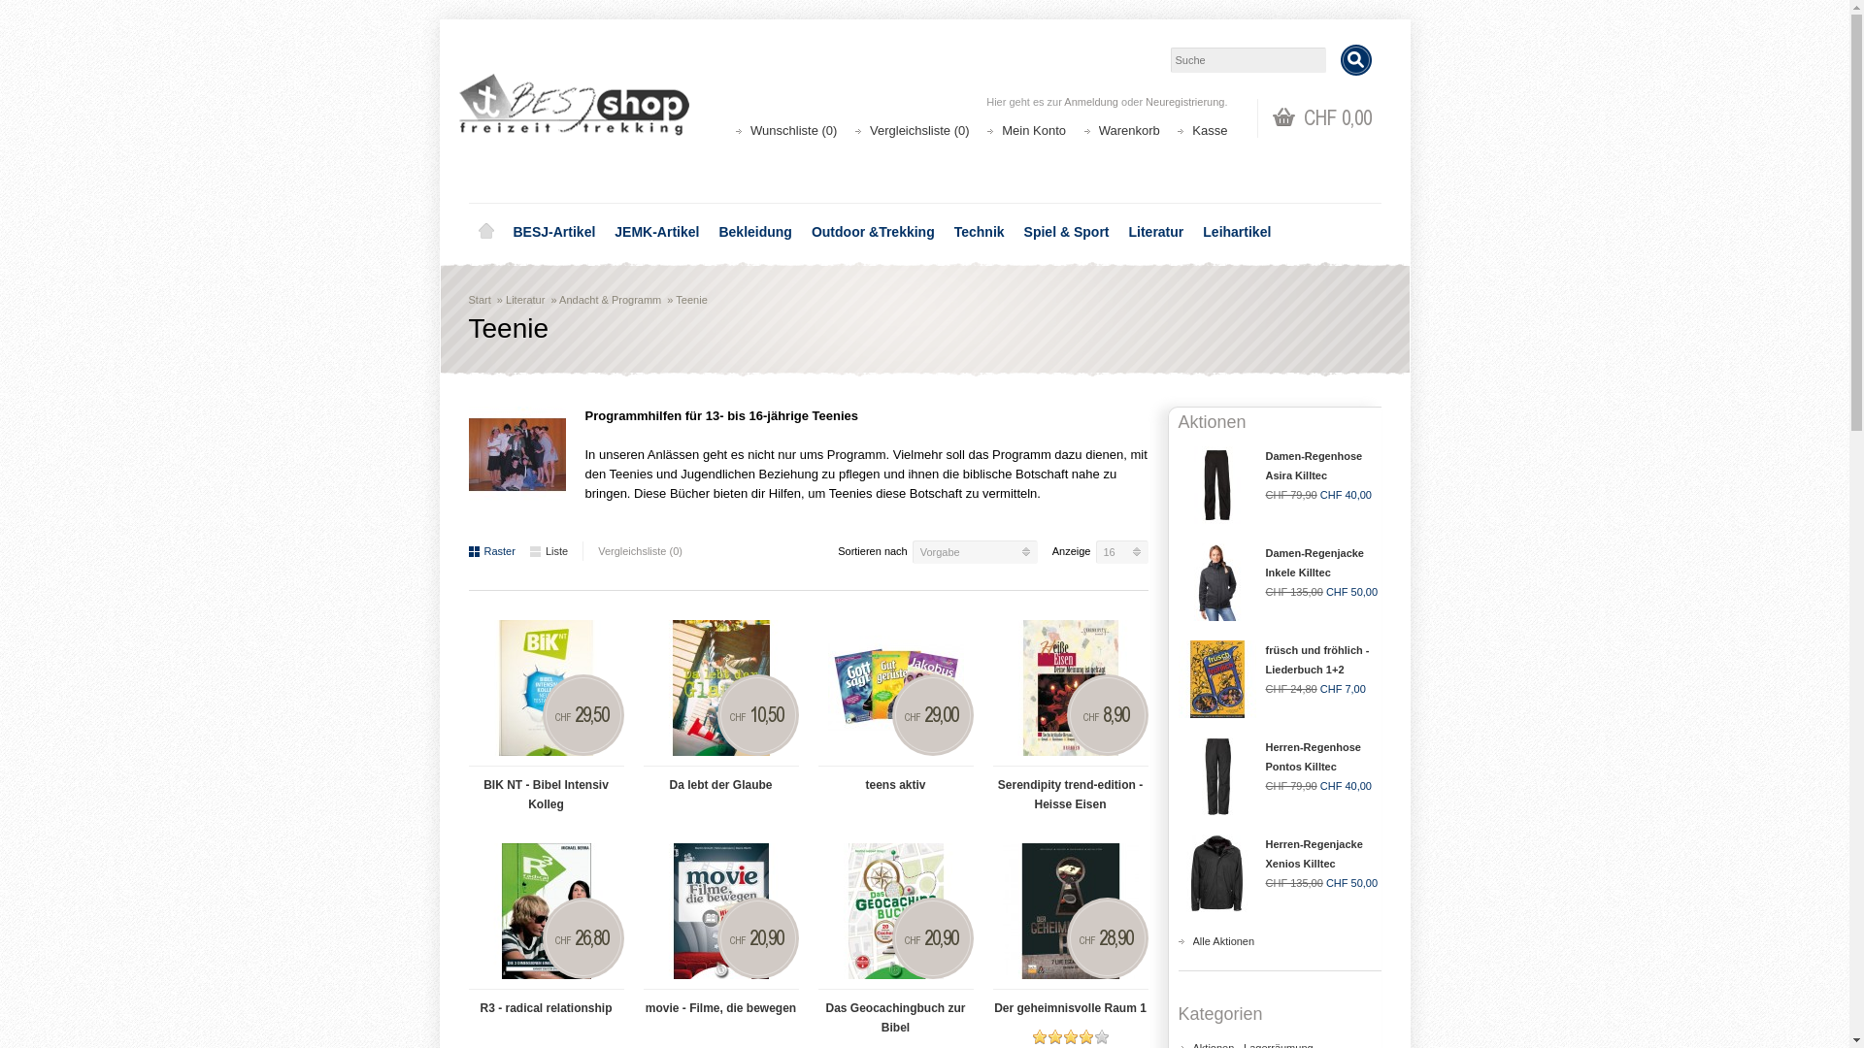 Image resolution: width=1864 pixels, height=1048 pixels. Describe the element at coordinates (720, 1003) in the screenshot. I see `movie - Filme, die bewegen` at that location.